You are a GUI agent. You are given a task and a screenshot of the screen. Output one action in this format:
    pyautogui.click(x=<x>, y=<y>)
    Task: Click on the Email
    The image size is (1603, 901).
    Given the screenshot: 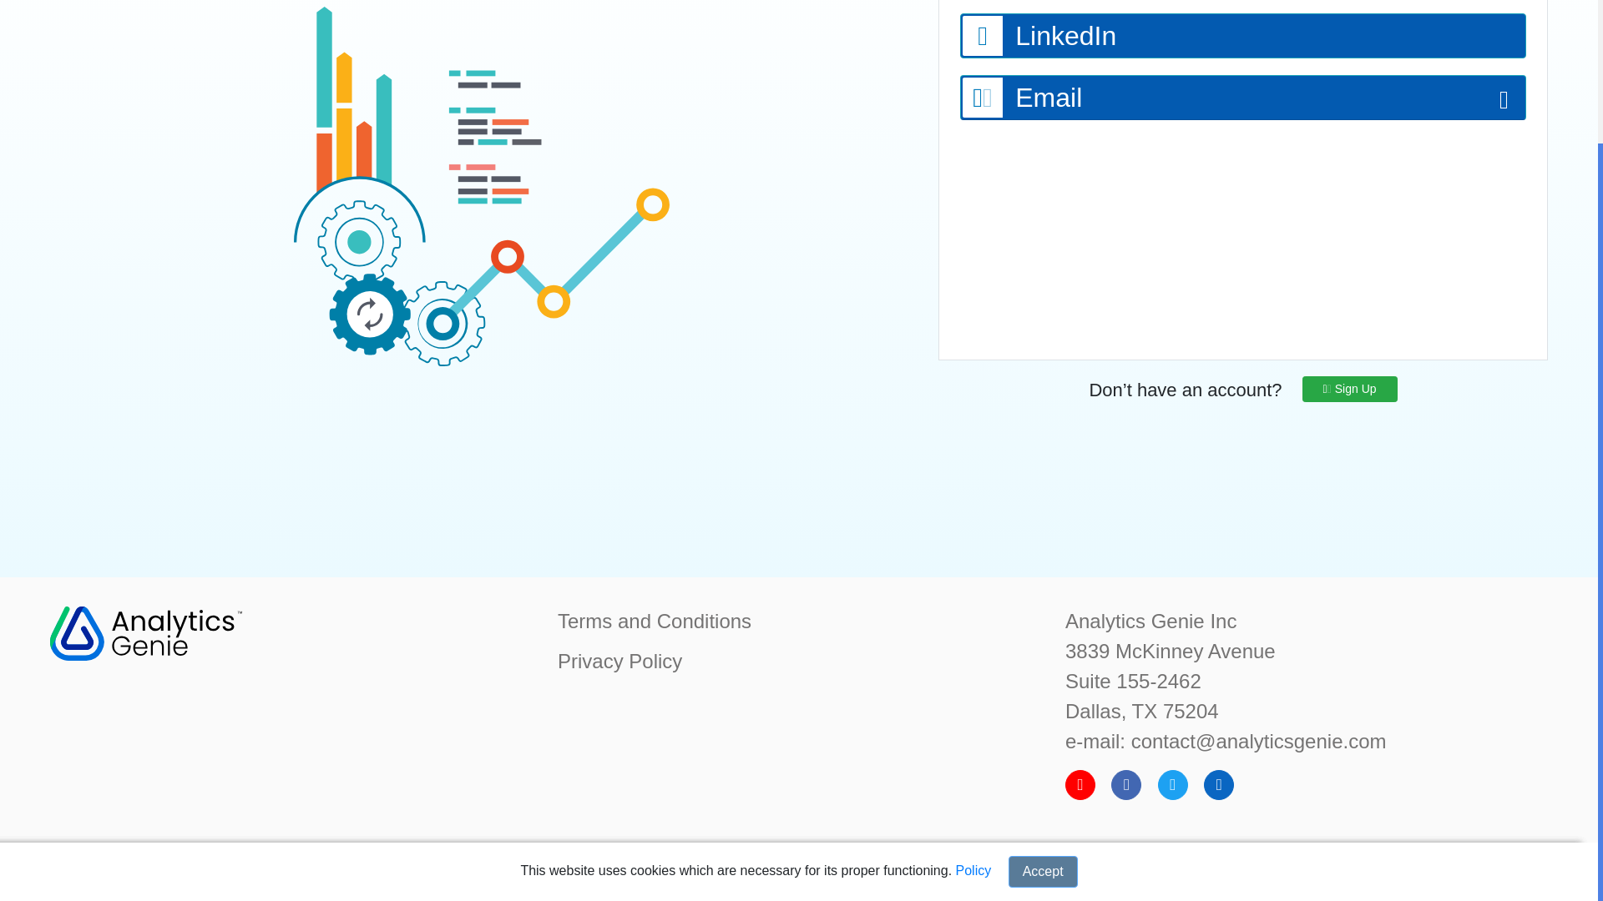 What is the action you would take?
    pyautogui.click(x=1243, y=97)
    